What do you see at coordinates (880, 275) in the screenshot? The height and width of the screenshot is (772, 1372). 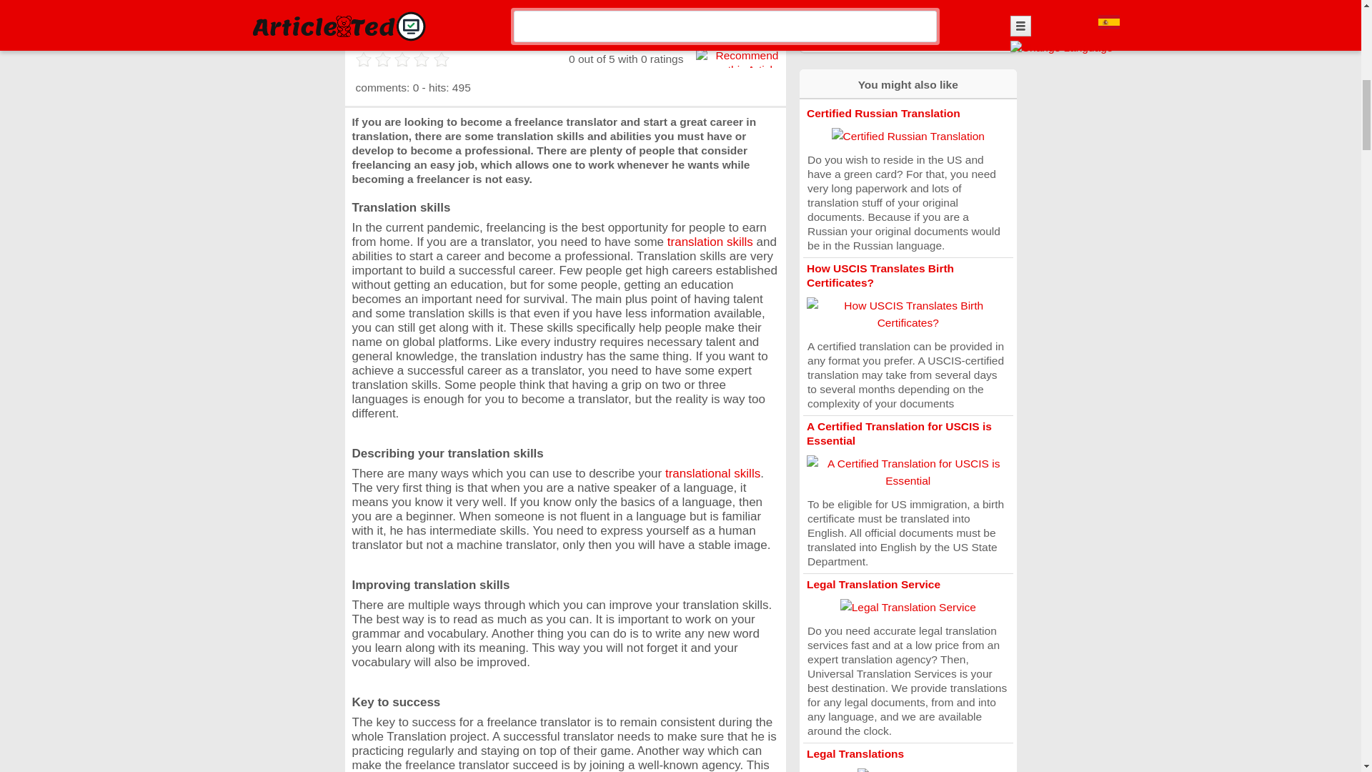 I see `How USCIS Translates Birth Certificates?` at bounding box center [880, 275].